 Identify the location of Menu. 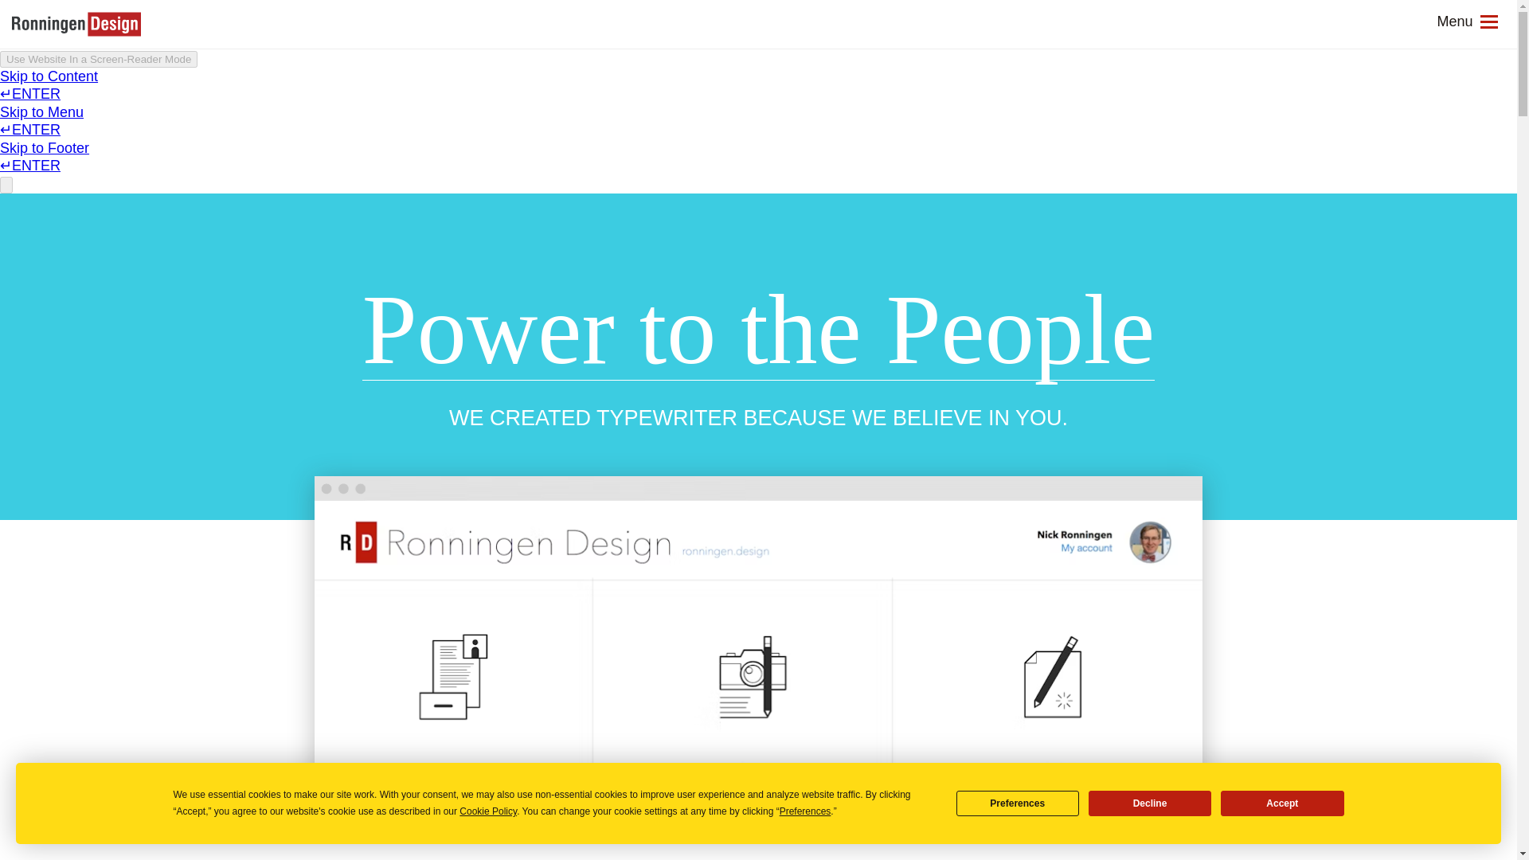
(1467, 21).